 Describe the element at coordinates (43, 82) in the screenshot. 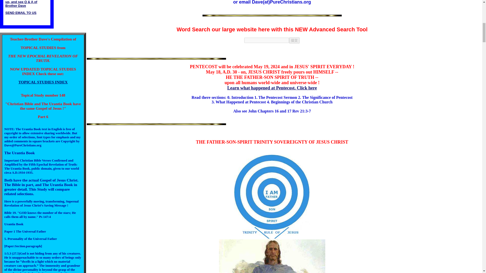

I see `TOPICAL STUDIES INDEX` at that location.